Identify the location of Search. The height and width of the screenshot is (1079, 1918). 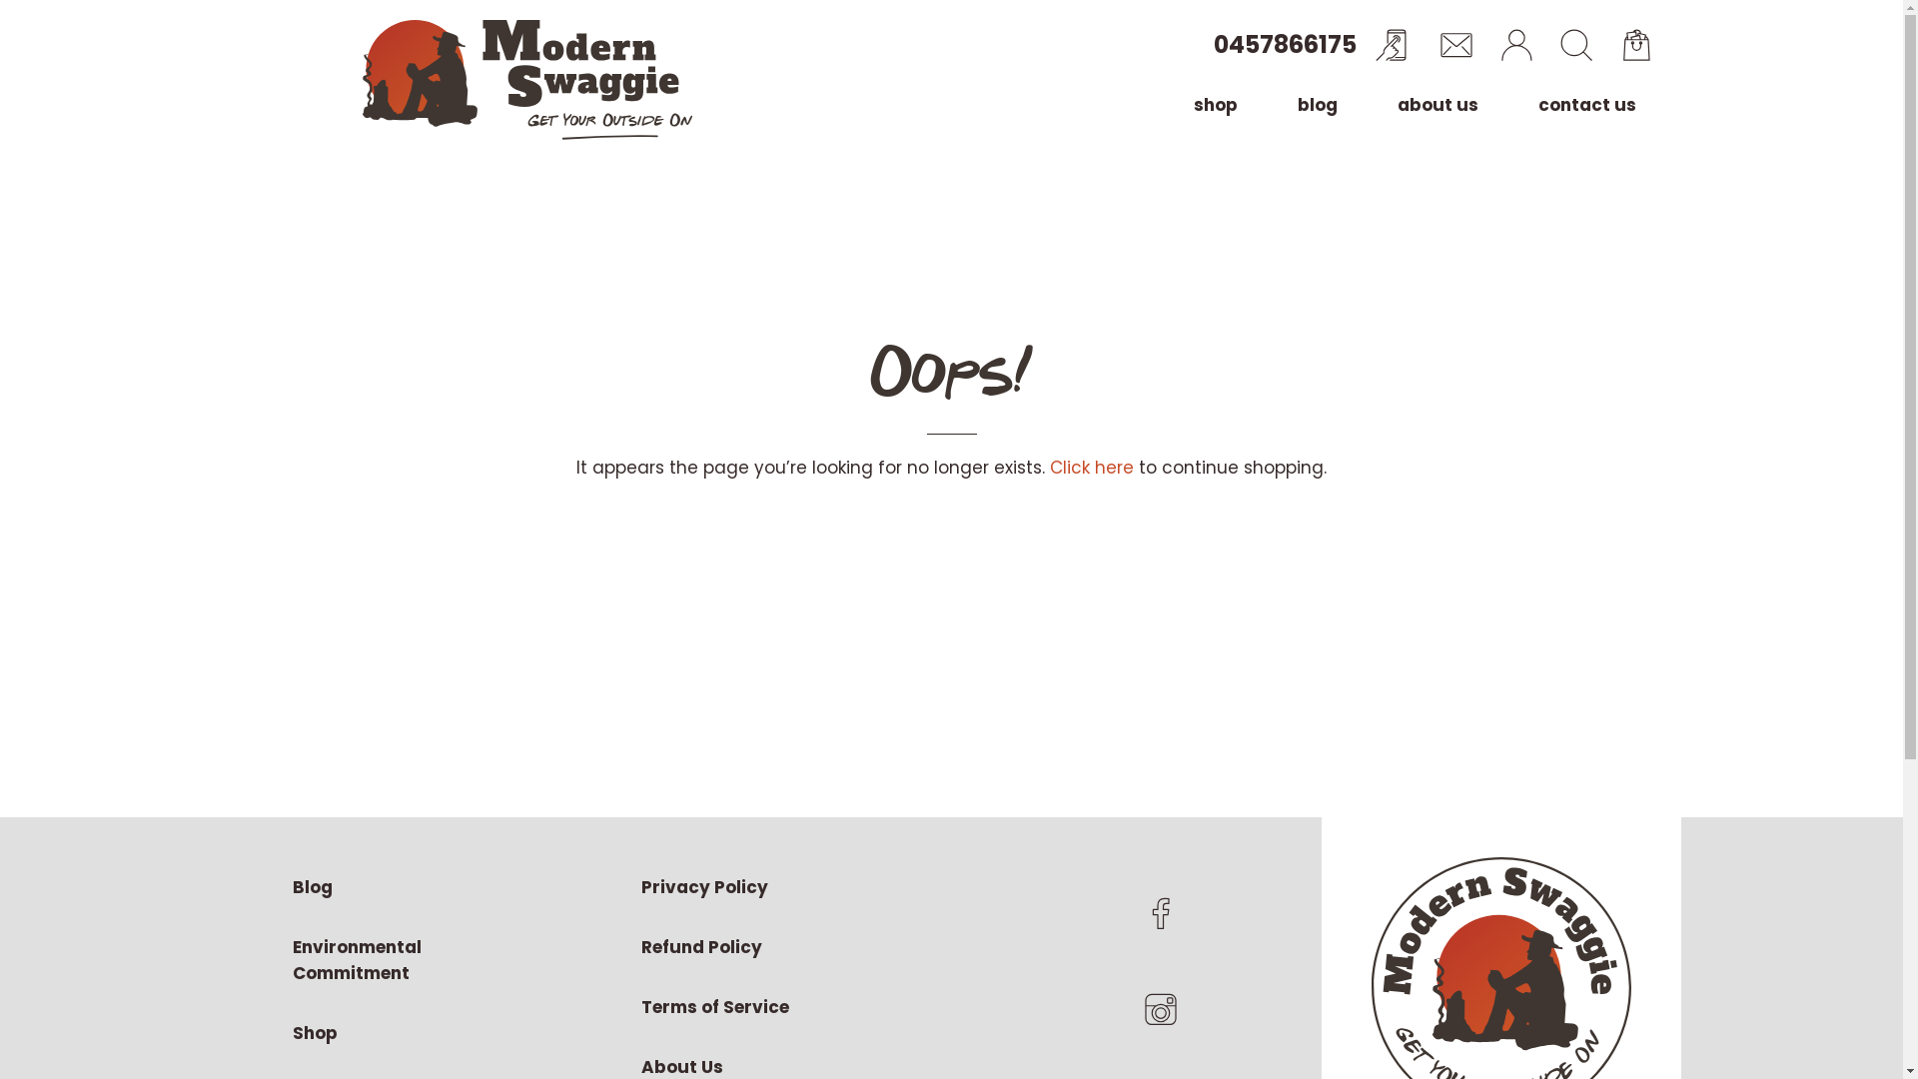
(1576, 45).